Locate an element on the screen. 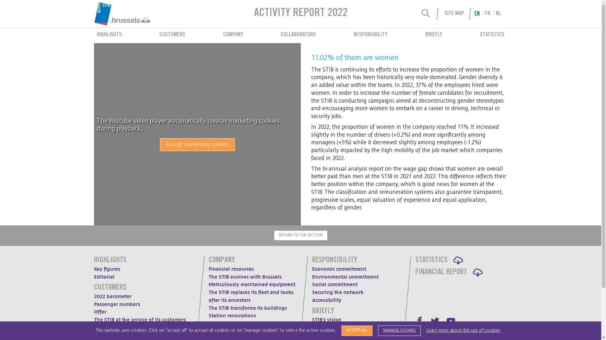 This screenshot has width=606, height=340. STATISTICS is located at coordinates (431, 261).